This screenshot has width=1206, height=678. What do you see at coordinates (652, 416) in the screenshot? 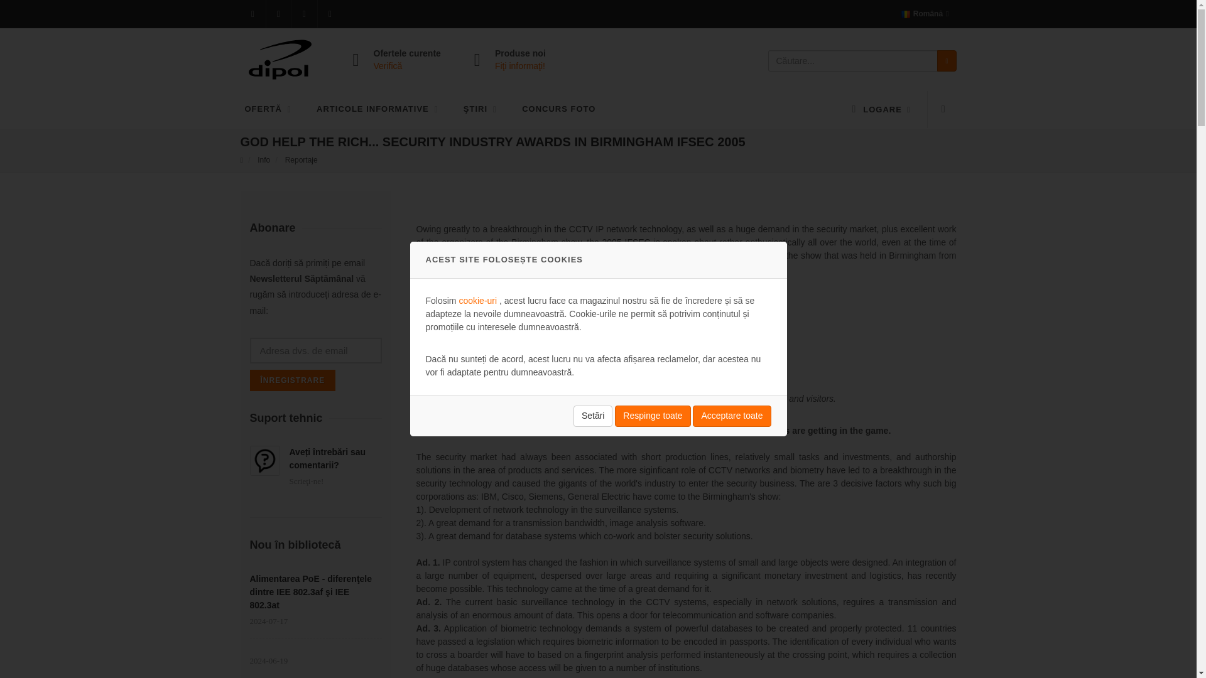
I see `Respinge toate` at bounding box center [652, 416].